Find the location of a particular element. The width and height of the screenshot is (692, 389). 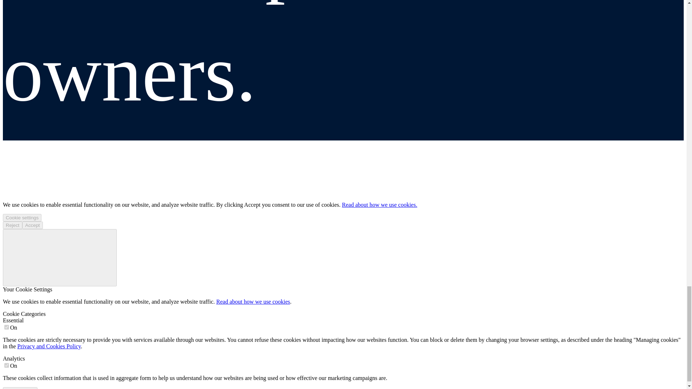

Cookie settings is located at coordinates (22, 218).